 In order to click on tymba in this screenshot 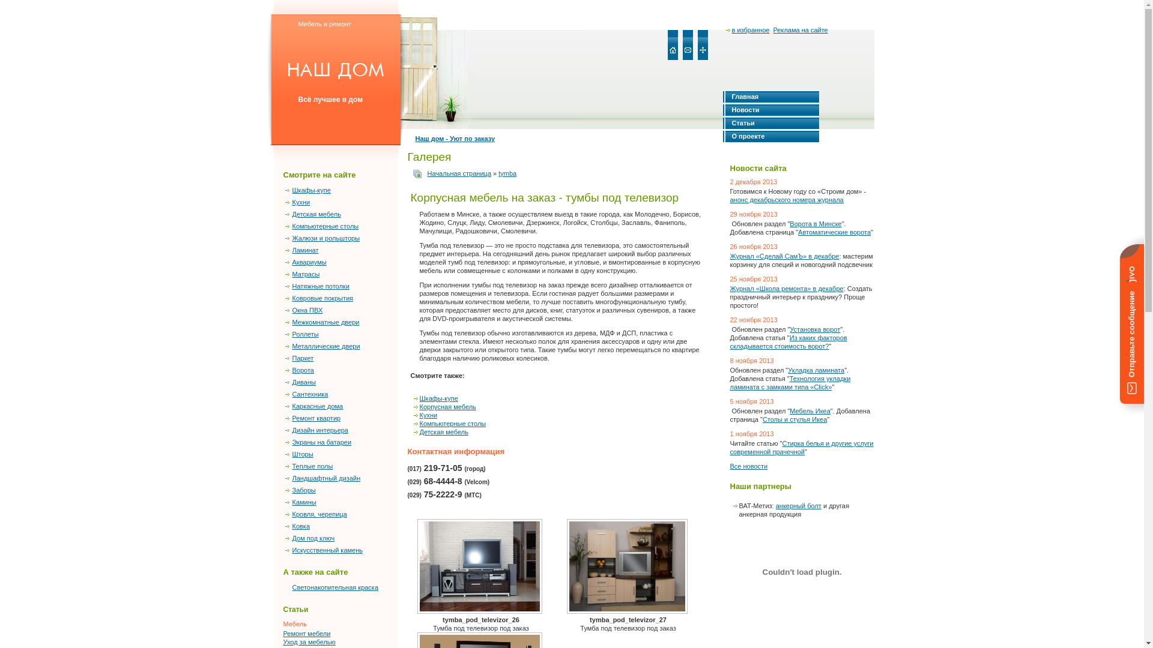, I will do `click(507, 173)`.